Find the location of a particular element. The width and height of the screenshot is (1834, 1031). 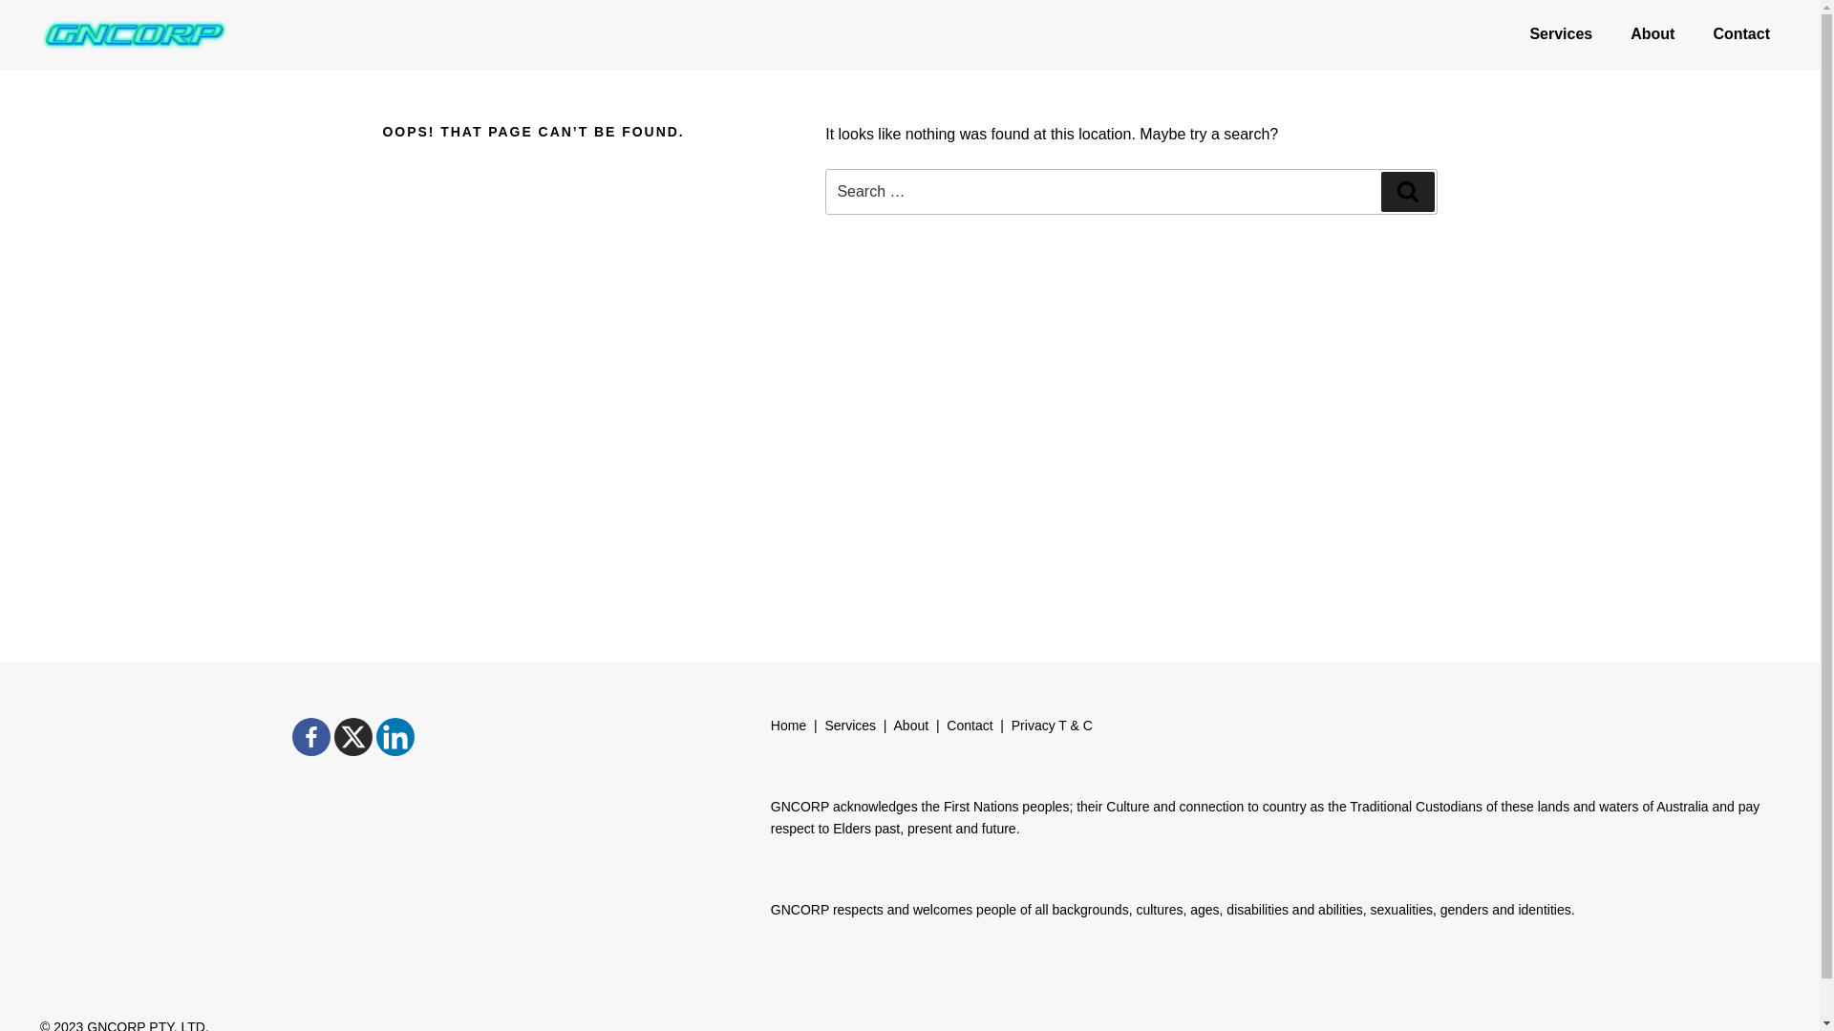

Business Ideas Consulting is located at coordinates (159, 81).